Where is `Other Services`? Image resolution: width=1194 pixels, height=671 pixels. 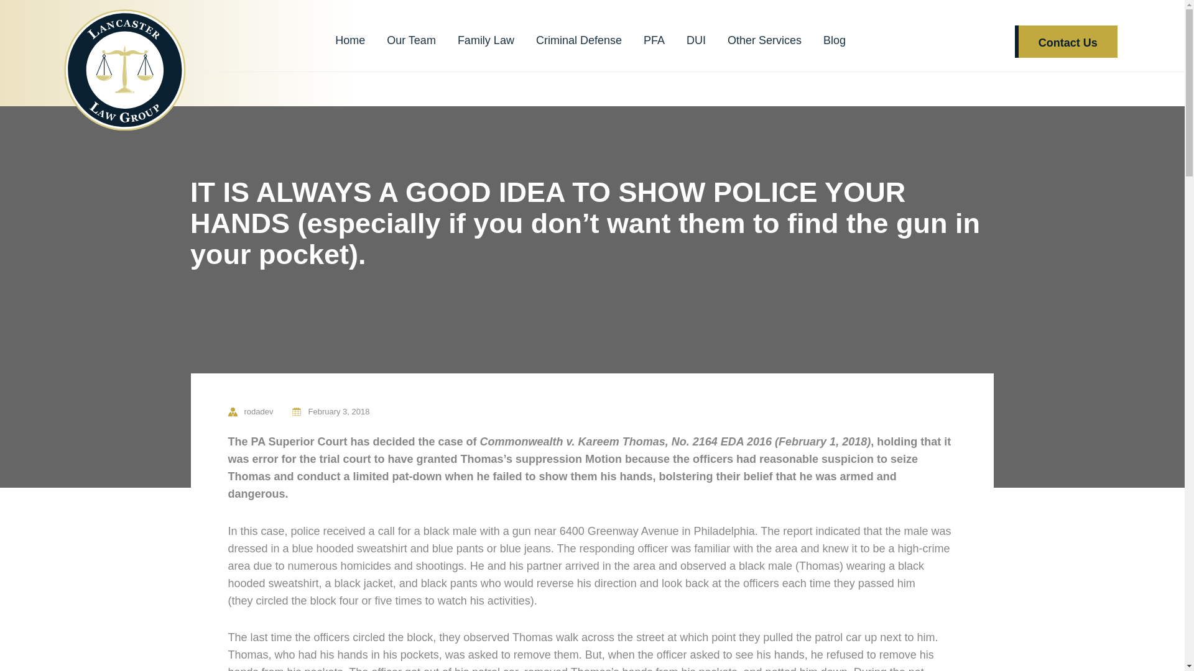 Other Services is located at coordinates (764, 40).